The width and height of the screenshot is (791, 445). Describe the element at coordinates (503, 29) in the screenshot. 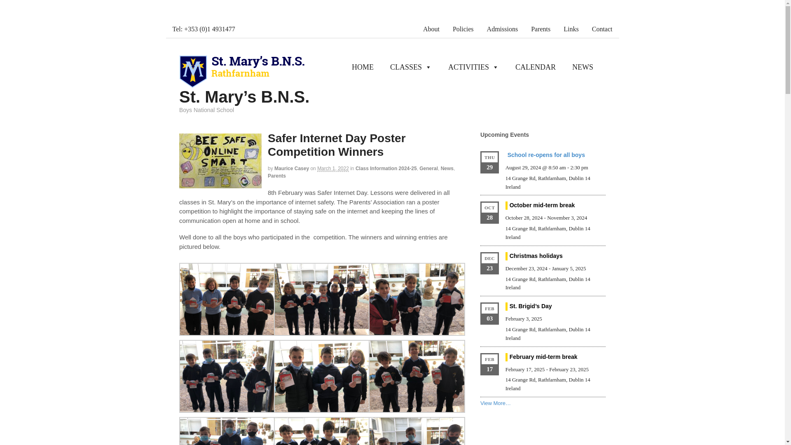

I see `Admissions` at that location.